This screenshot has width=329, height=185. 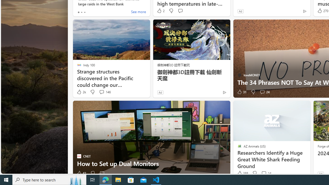 I want to click on Ad, so click(x=321, y=173).